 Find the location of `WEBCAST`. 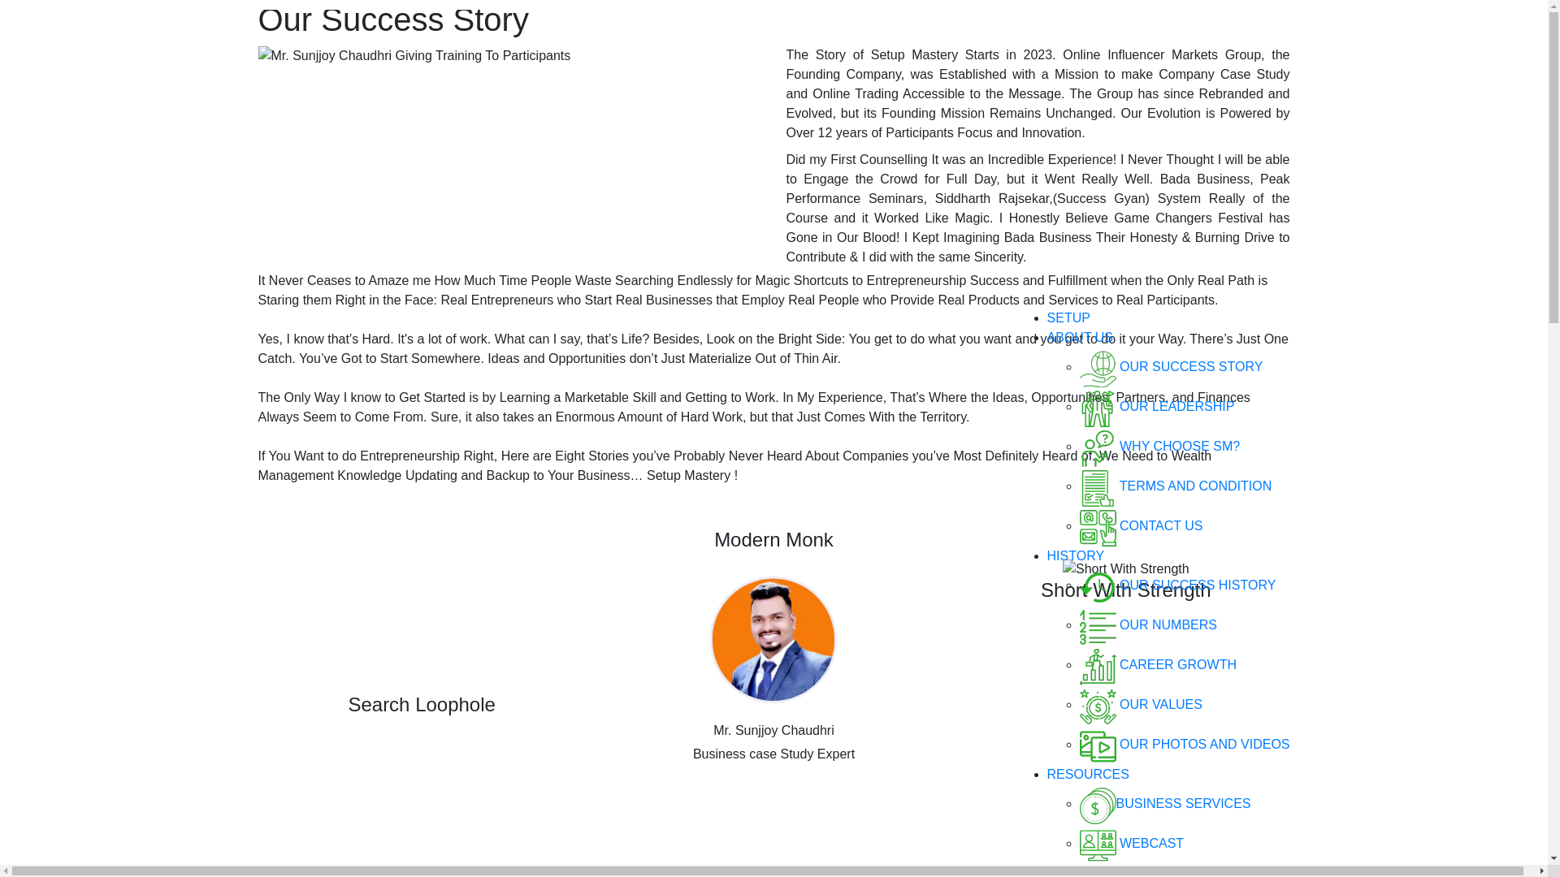

WEBCAST is located at coordinates (1131, 843).